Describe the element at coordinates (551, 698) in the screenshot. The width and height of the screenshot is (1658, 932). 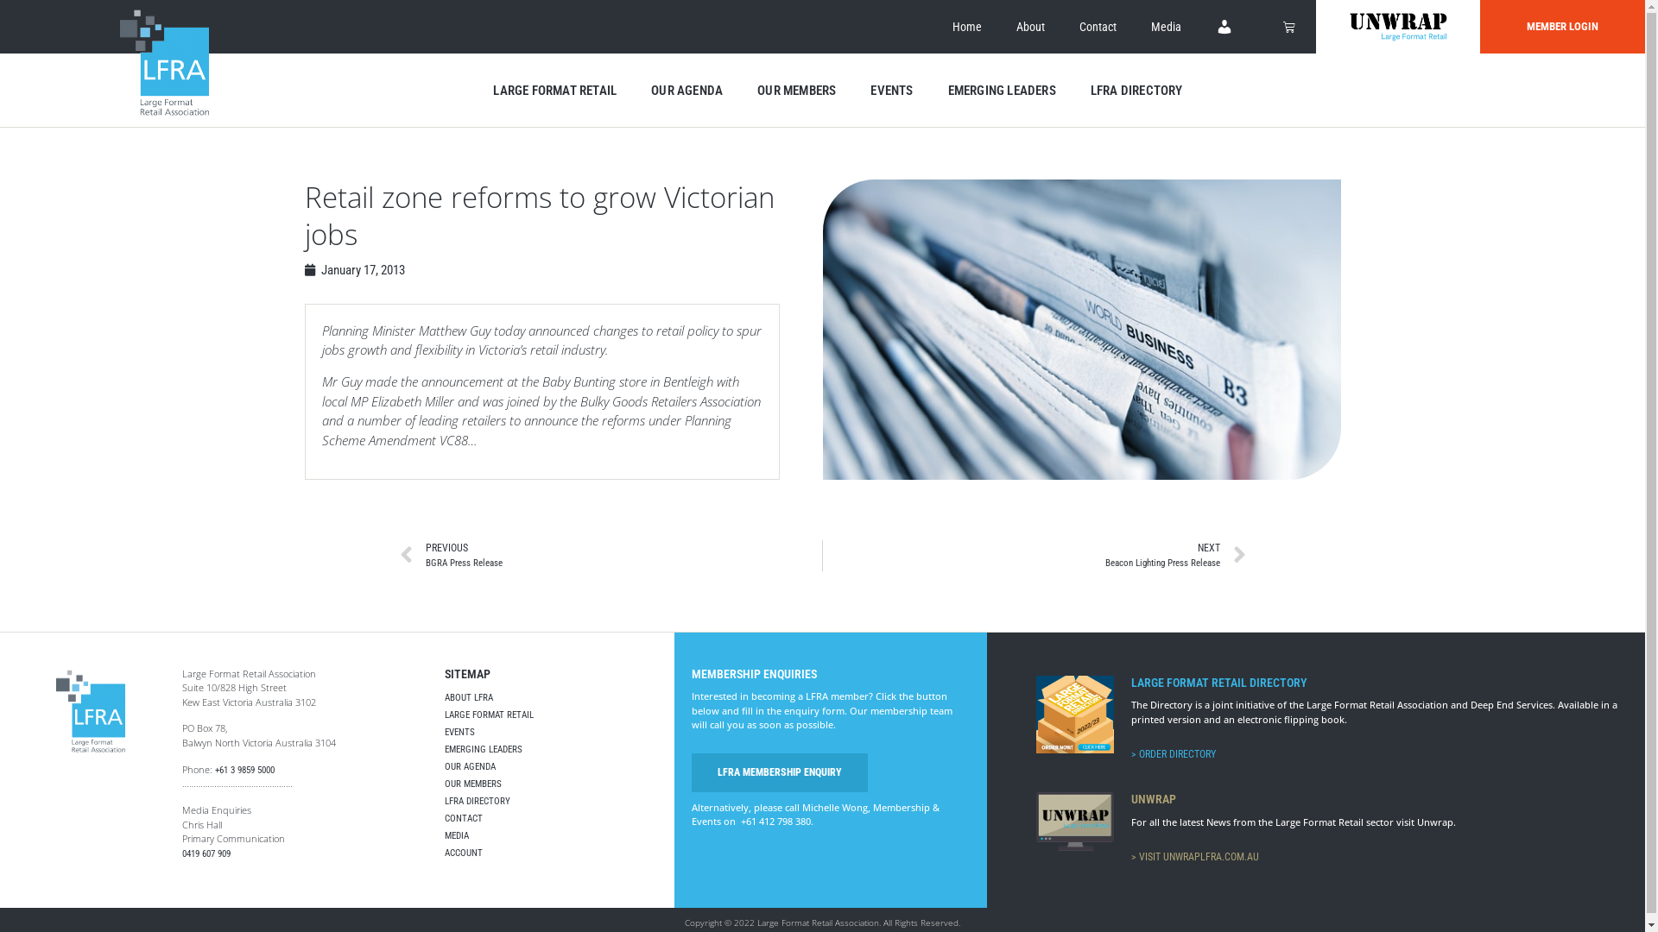
I see `ABOUT LFRA` at that location.